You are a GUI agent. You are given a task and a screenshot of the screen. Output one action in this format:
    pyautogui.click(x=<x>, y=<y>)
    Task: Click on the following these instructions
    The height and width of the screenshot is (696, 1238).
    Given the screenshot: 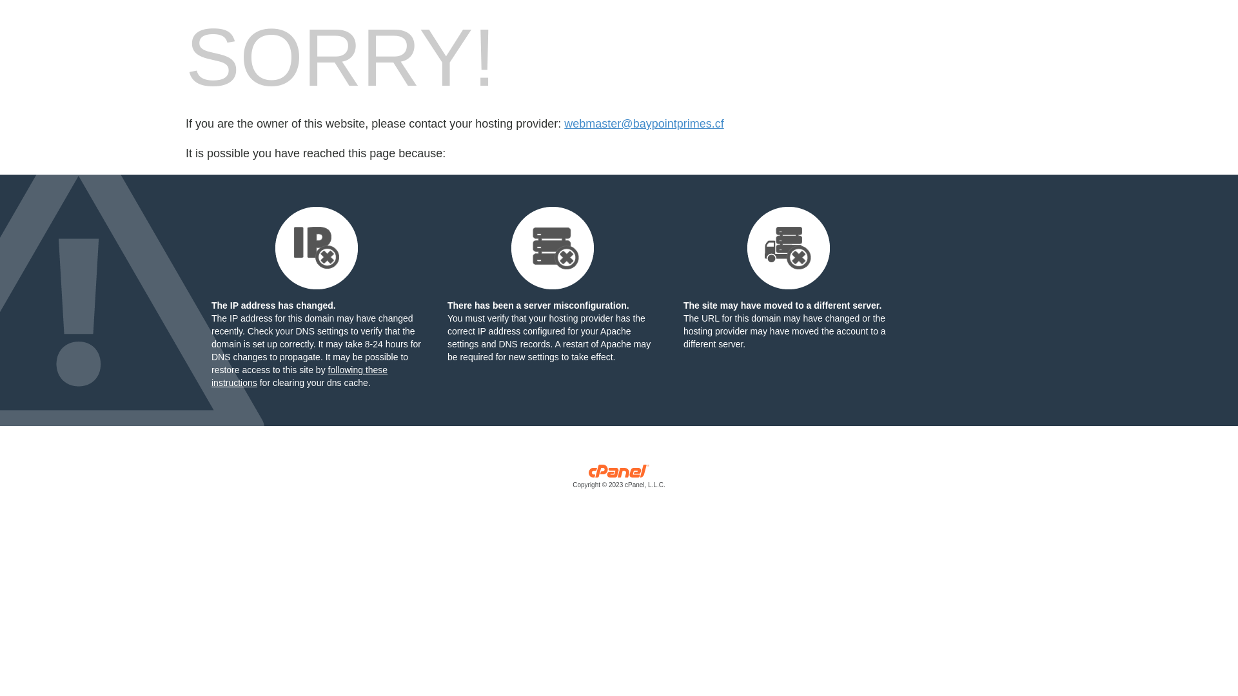 What is the action you would take?
    pyautogui.click(x=299, y=376)
    